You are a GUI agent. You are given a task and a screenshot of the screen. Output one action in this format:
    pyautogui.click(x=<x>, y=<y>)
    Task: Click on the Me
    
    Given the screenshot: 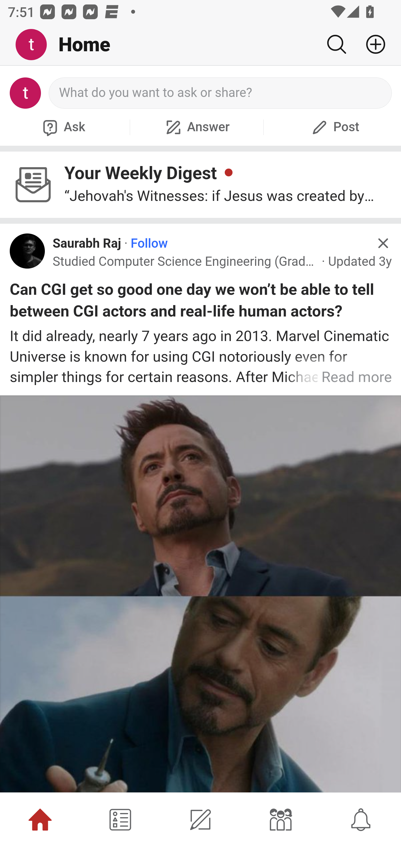 What is the action you would take?
    pyautogui.click(x=35, y=45)
    